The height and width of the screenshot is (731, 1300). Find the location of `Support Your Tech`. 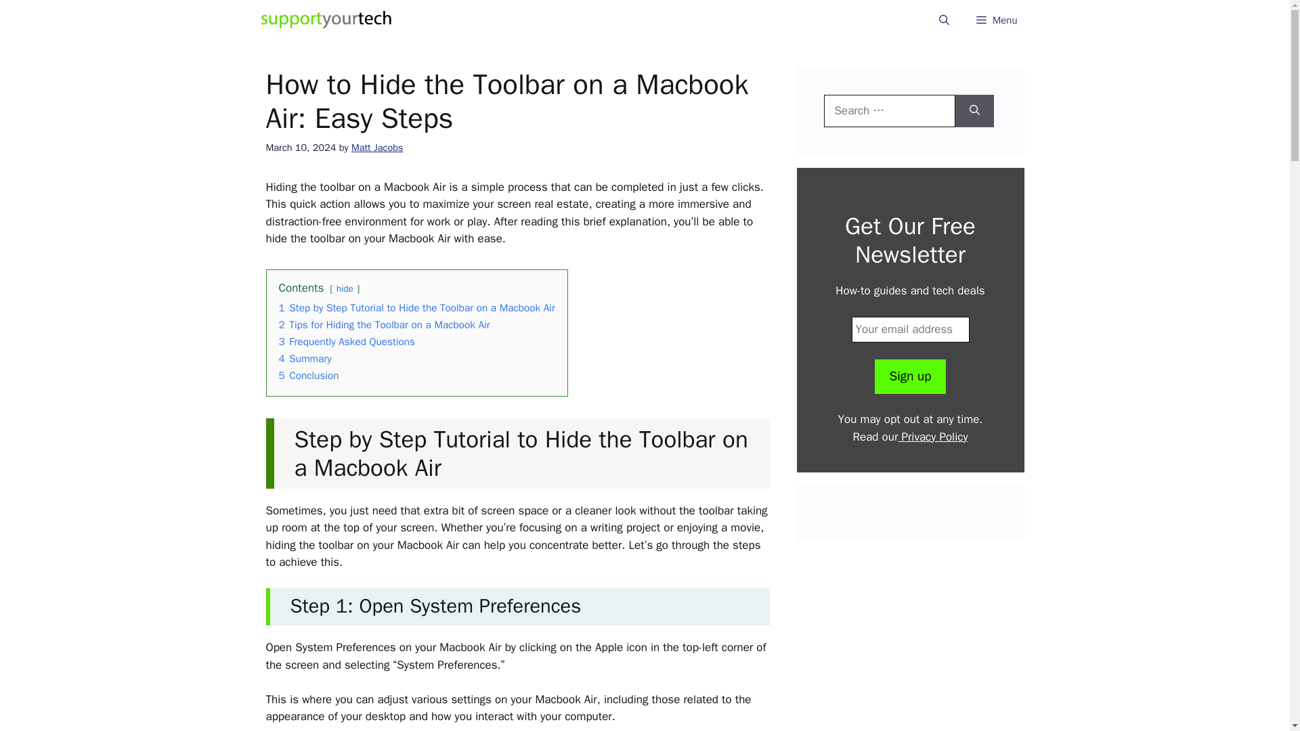

Support Your Tech is located at coordinates (326, 20).